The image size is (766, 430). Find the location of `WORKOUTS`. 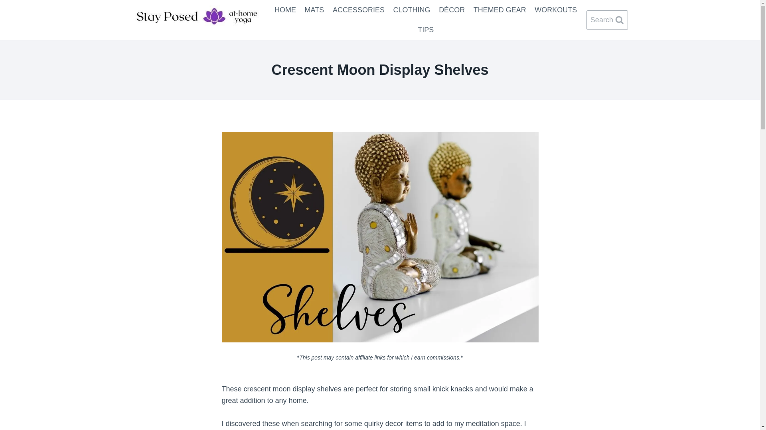

WORKOUTS is located at coordinates (556, 10).